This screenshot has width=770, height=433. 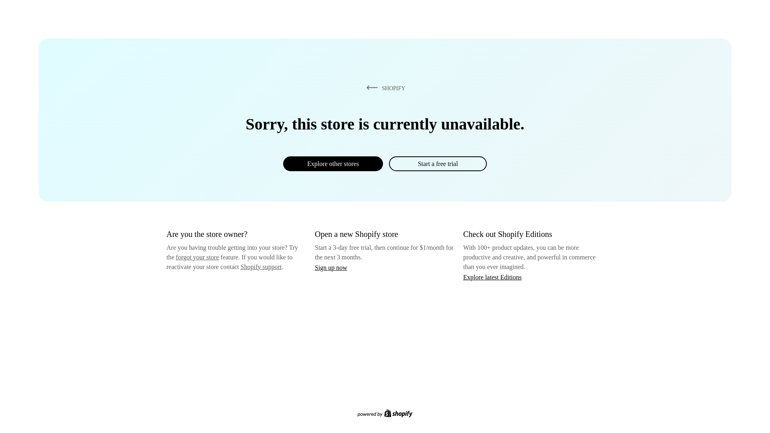 I want to click on Start a free trial, so click(x=438, y=164).